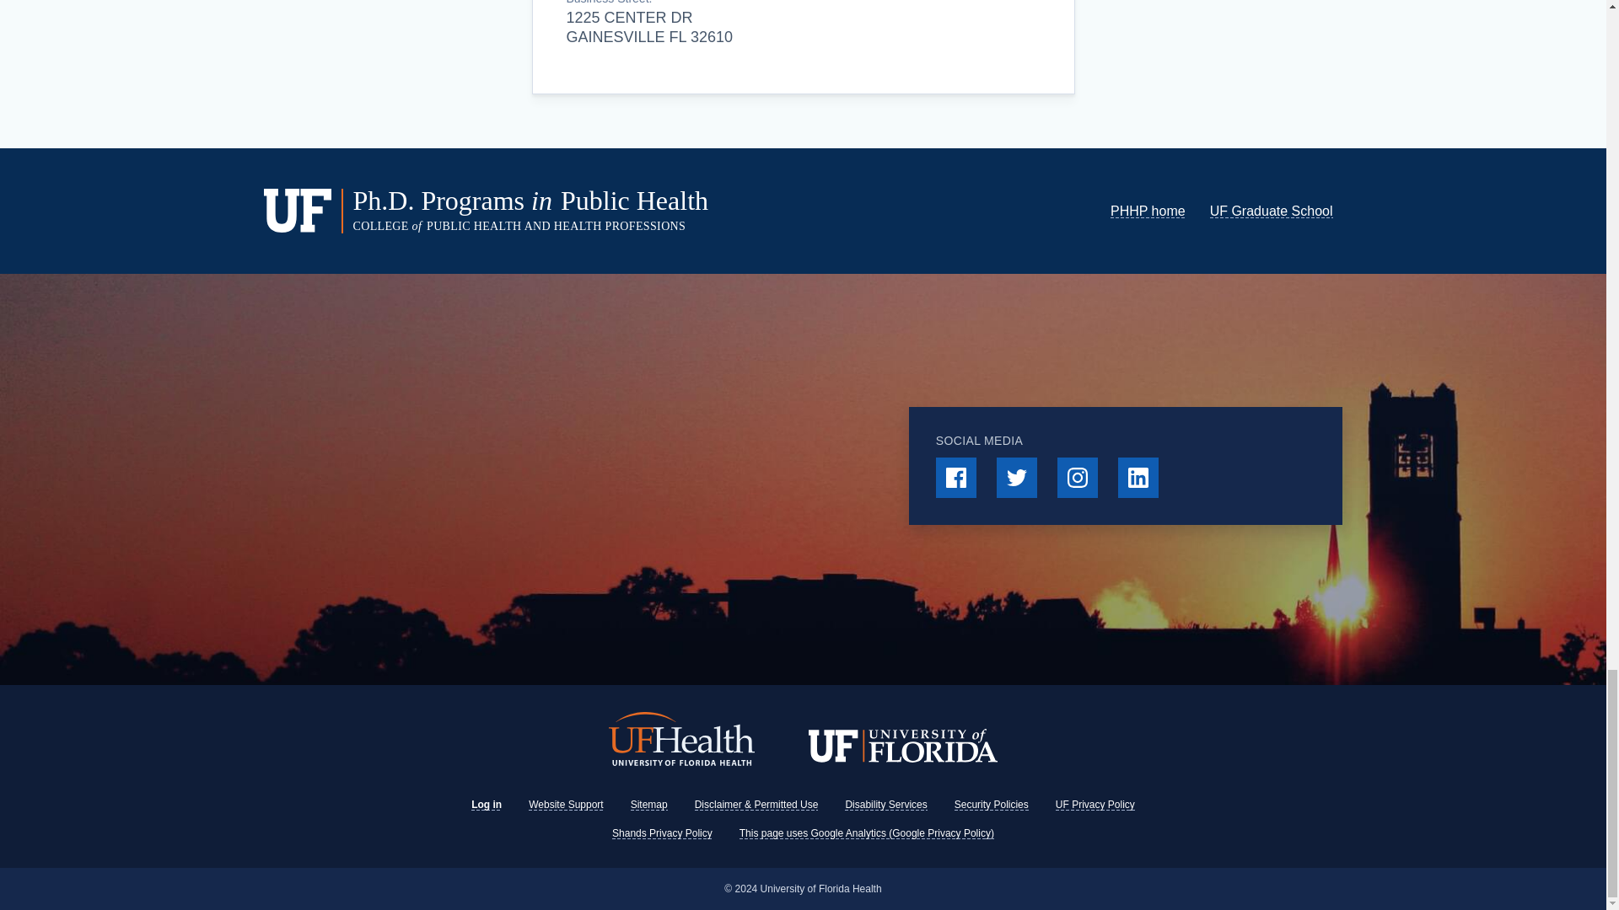 This screenshot has height=910, width=1619. Describe the element at coordinates (1271, 211) in the screenshot. I see `UF Graduate School` at that location.